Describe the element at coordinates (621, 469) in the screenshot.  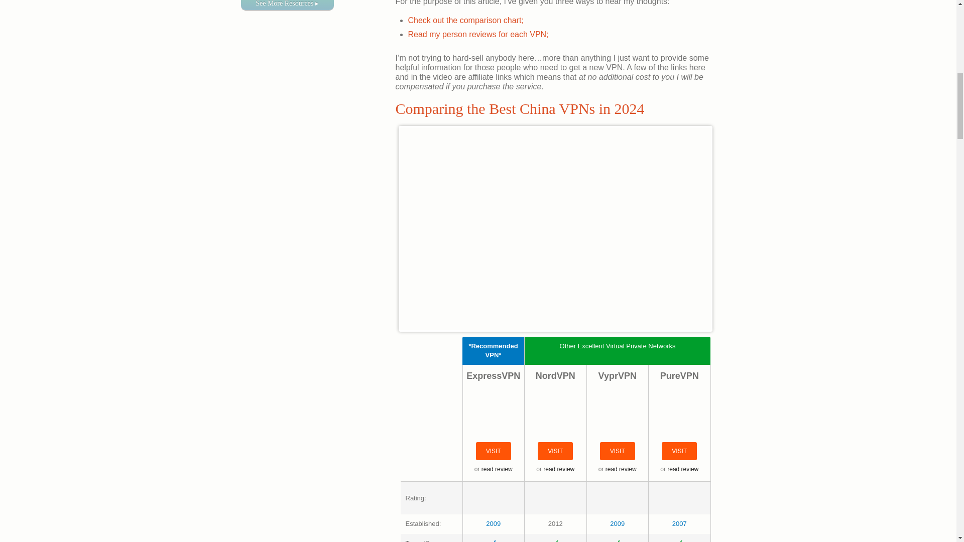
I see `read review` at that location.